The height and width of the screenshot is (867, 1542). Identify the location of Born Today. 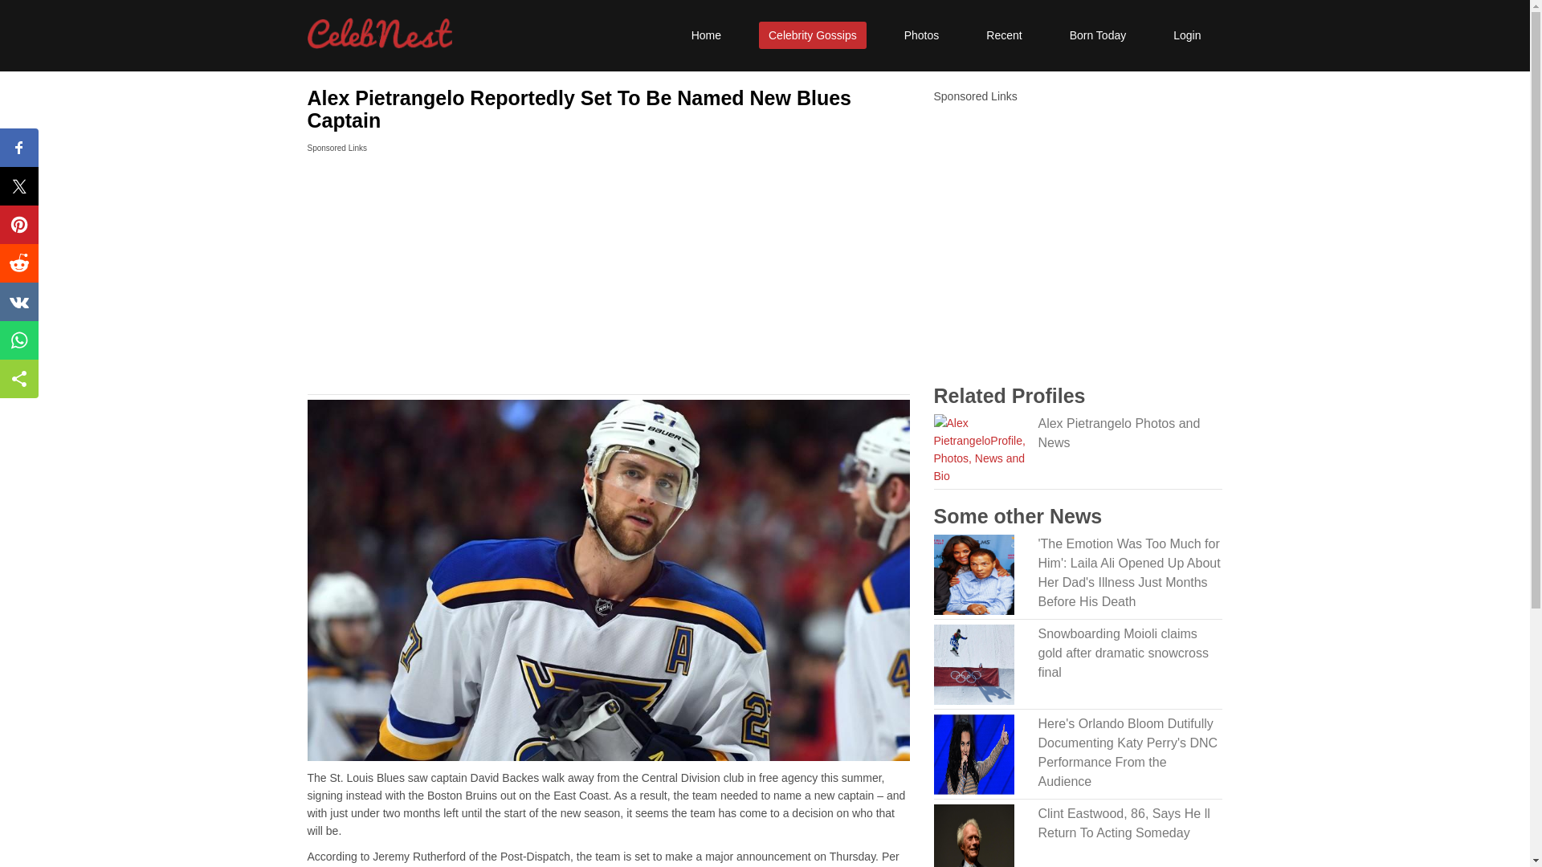
(1099, 35).